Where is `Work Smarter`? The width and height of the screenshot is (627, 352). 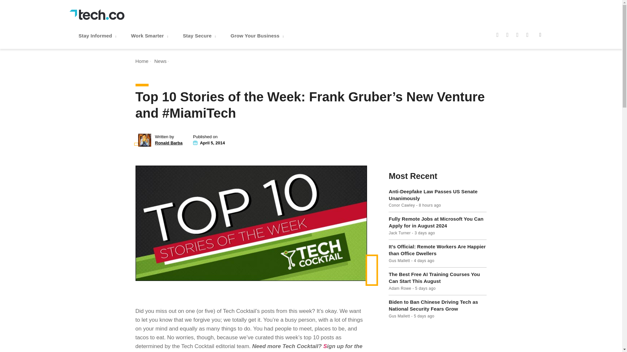
Work Smarter is located at coordinates (150, 36).